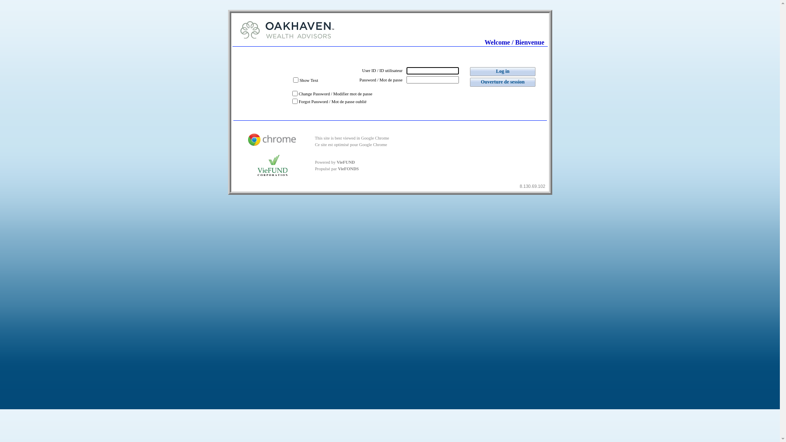  I want to click on Ouverture de session, so click(503, 82).